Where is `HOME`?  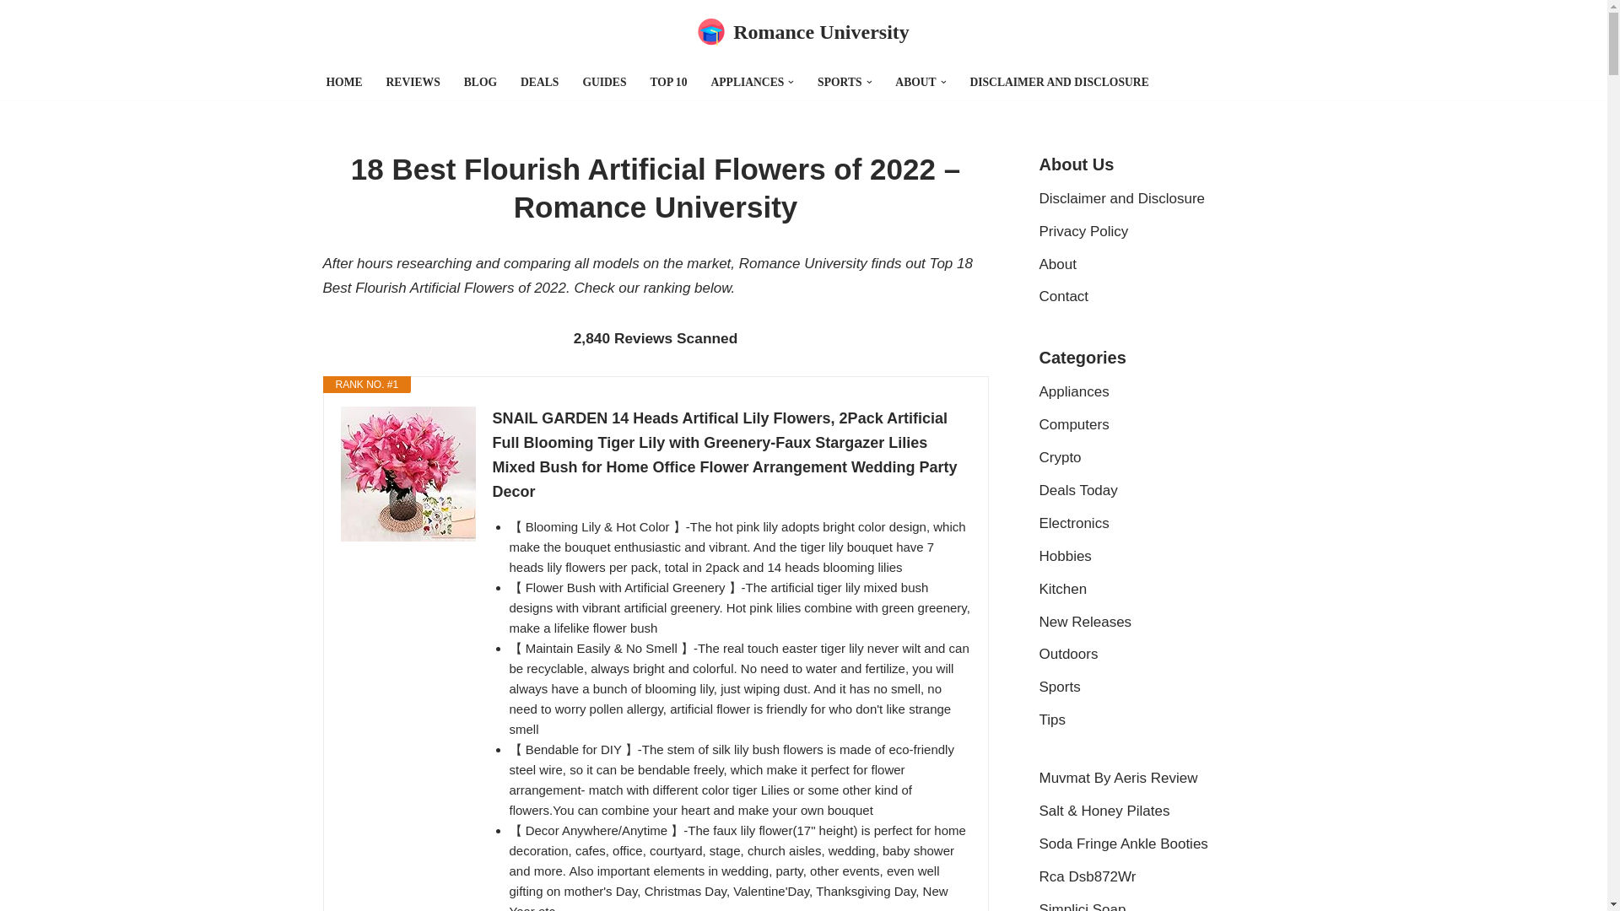 HOME is located at coordinates (343, 83).